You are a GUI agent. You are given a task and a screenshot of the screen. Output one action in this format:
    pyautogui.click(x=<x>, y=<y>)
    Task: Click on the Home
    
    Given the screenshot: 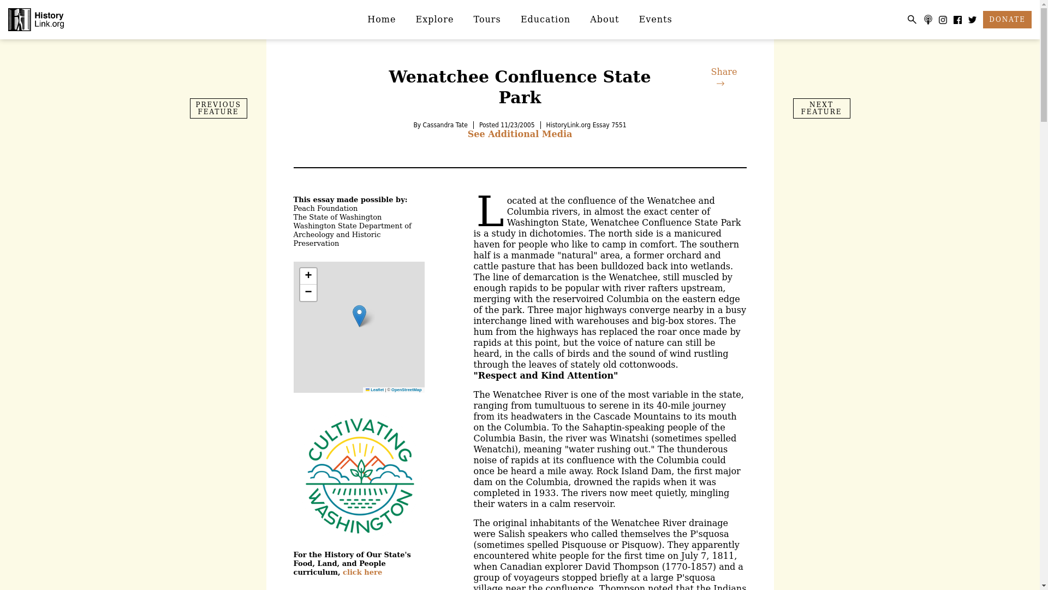 What is the action you would take?
    pyautogui.click(x=381, y=19)
    